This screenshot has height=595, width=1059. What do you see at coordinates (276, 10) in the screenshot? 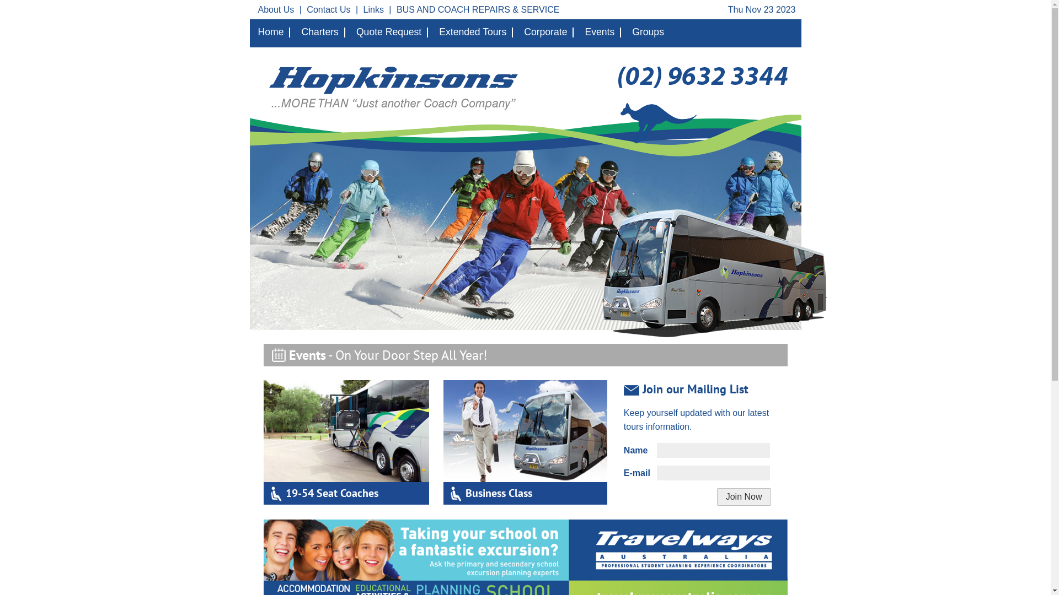
I see `About Us` at bounding box center [276, 10].